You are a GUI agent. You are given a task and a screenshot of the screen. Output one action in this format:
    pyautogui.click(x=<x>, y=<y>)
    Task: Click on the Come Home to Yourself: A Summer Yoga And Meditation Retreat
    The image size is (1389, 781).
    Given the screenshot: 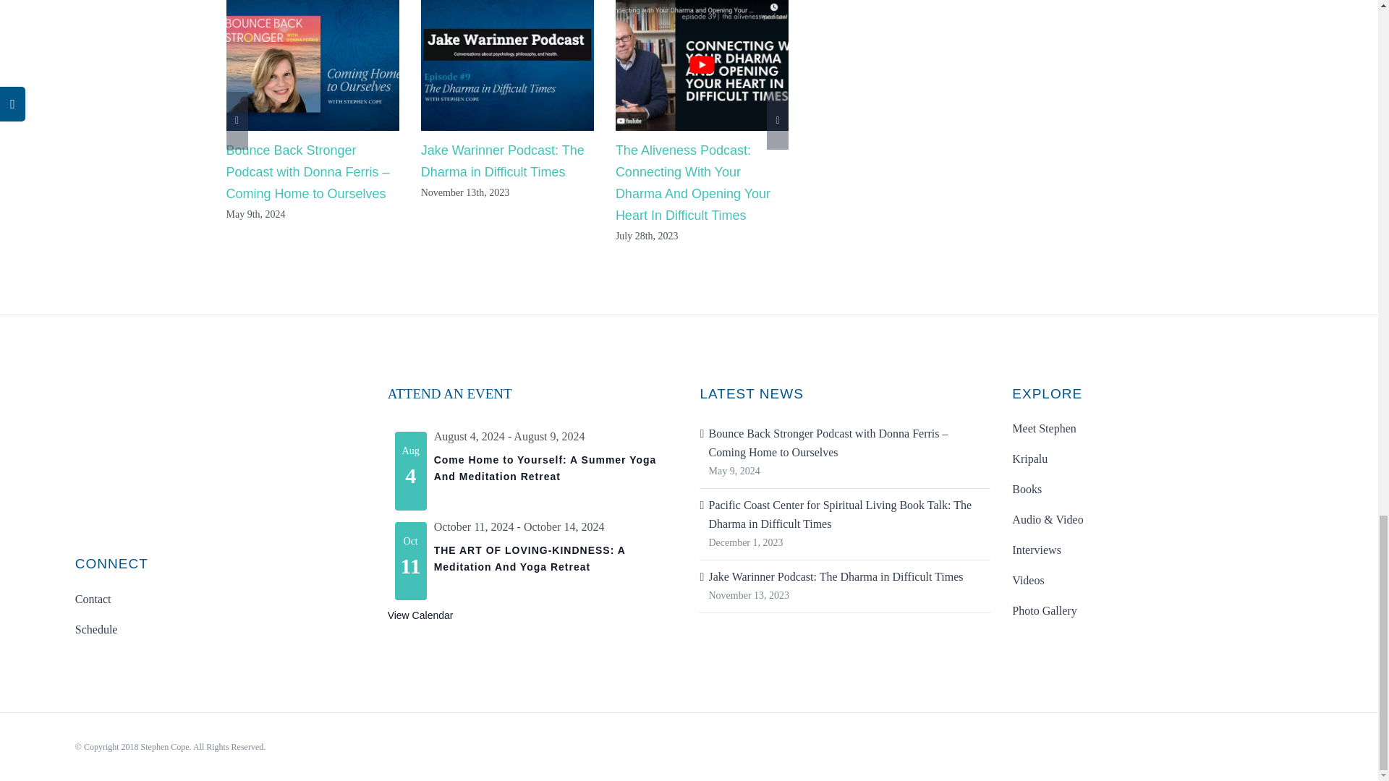 What is the action you would take?
    pyautogui.click(x=545, y=468)
    